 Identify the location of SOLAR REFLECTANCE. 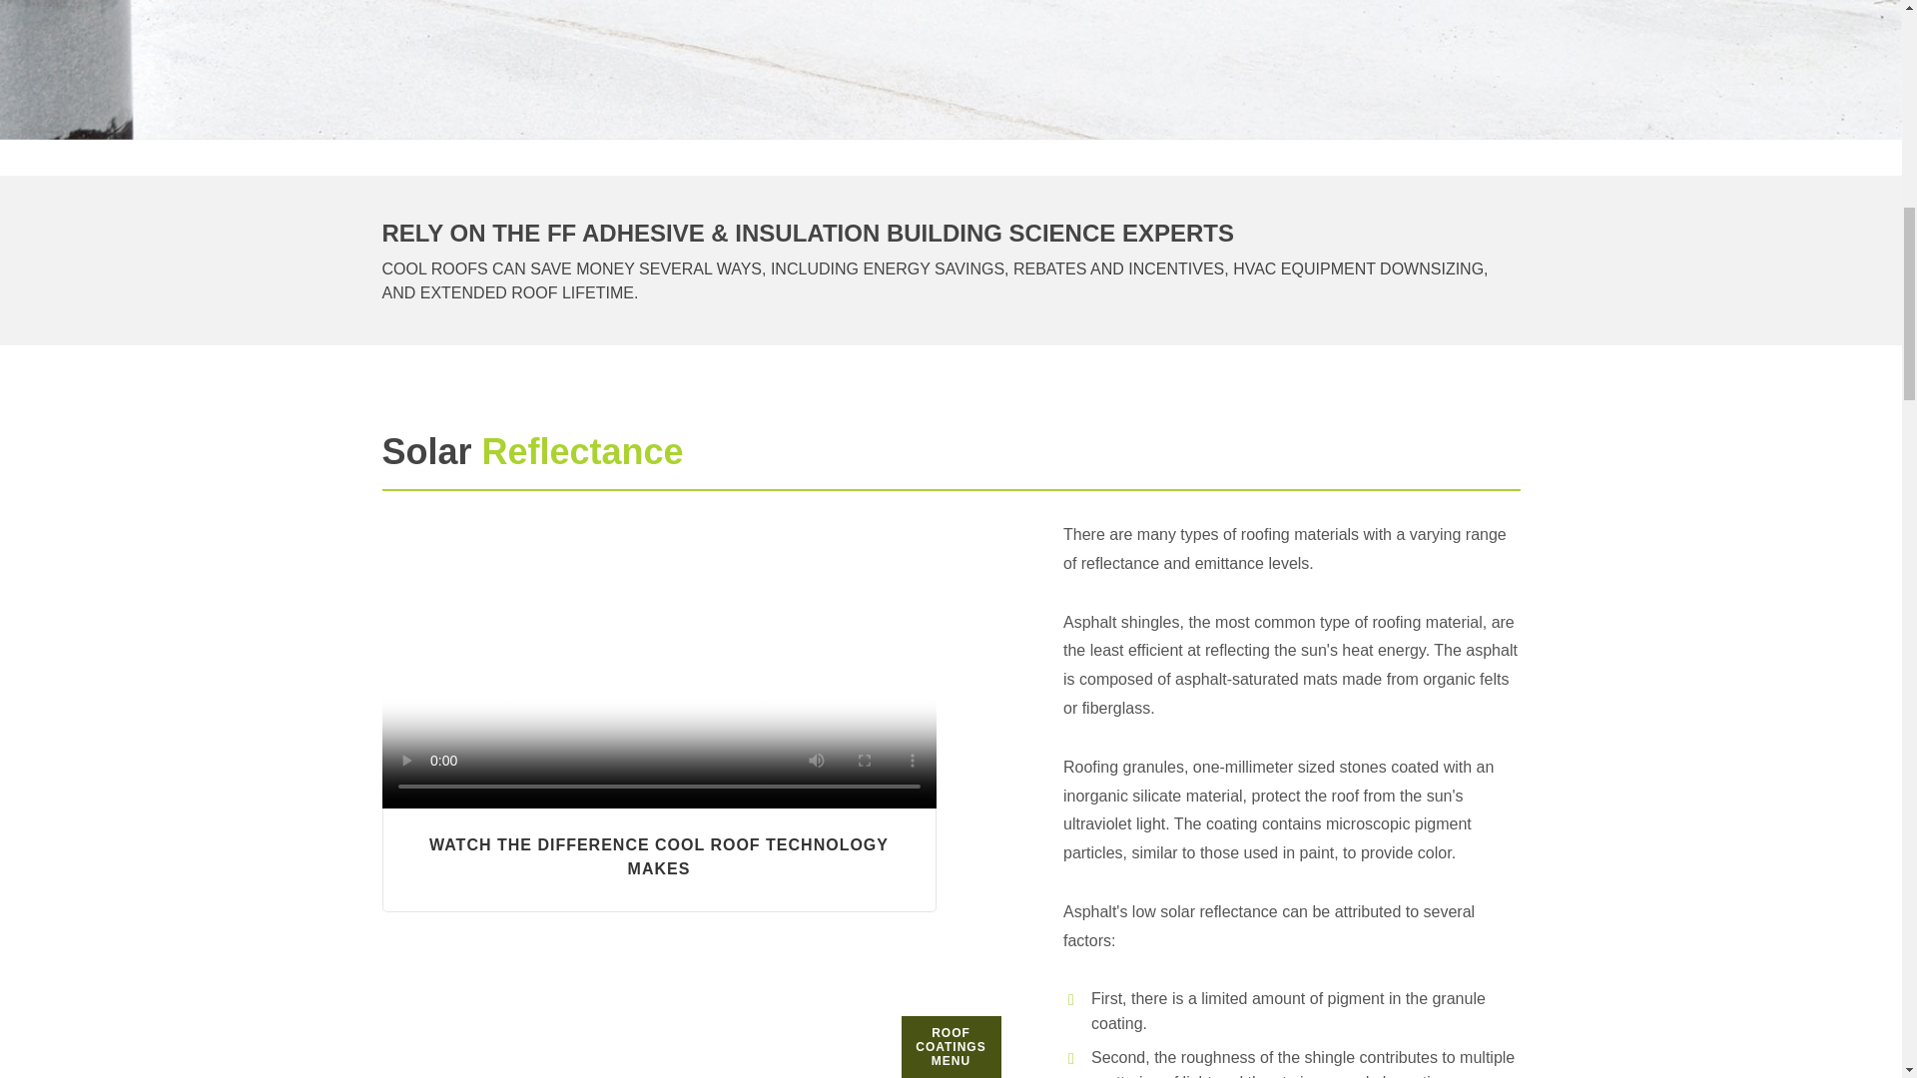
(951, 154).